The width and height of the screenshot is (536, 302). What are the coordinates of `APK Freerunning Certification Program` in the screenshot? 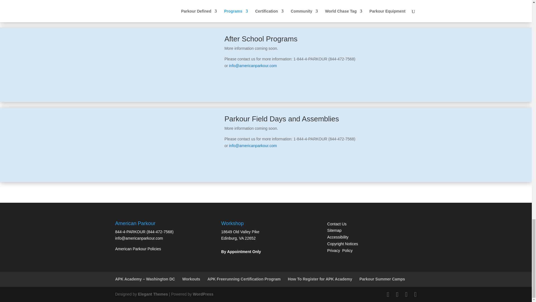 It's located at (244, 279).